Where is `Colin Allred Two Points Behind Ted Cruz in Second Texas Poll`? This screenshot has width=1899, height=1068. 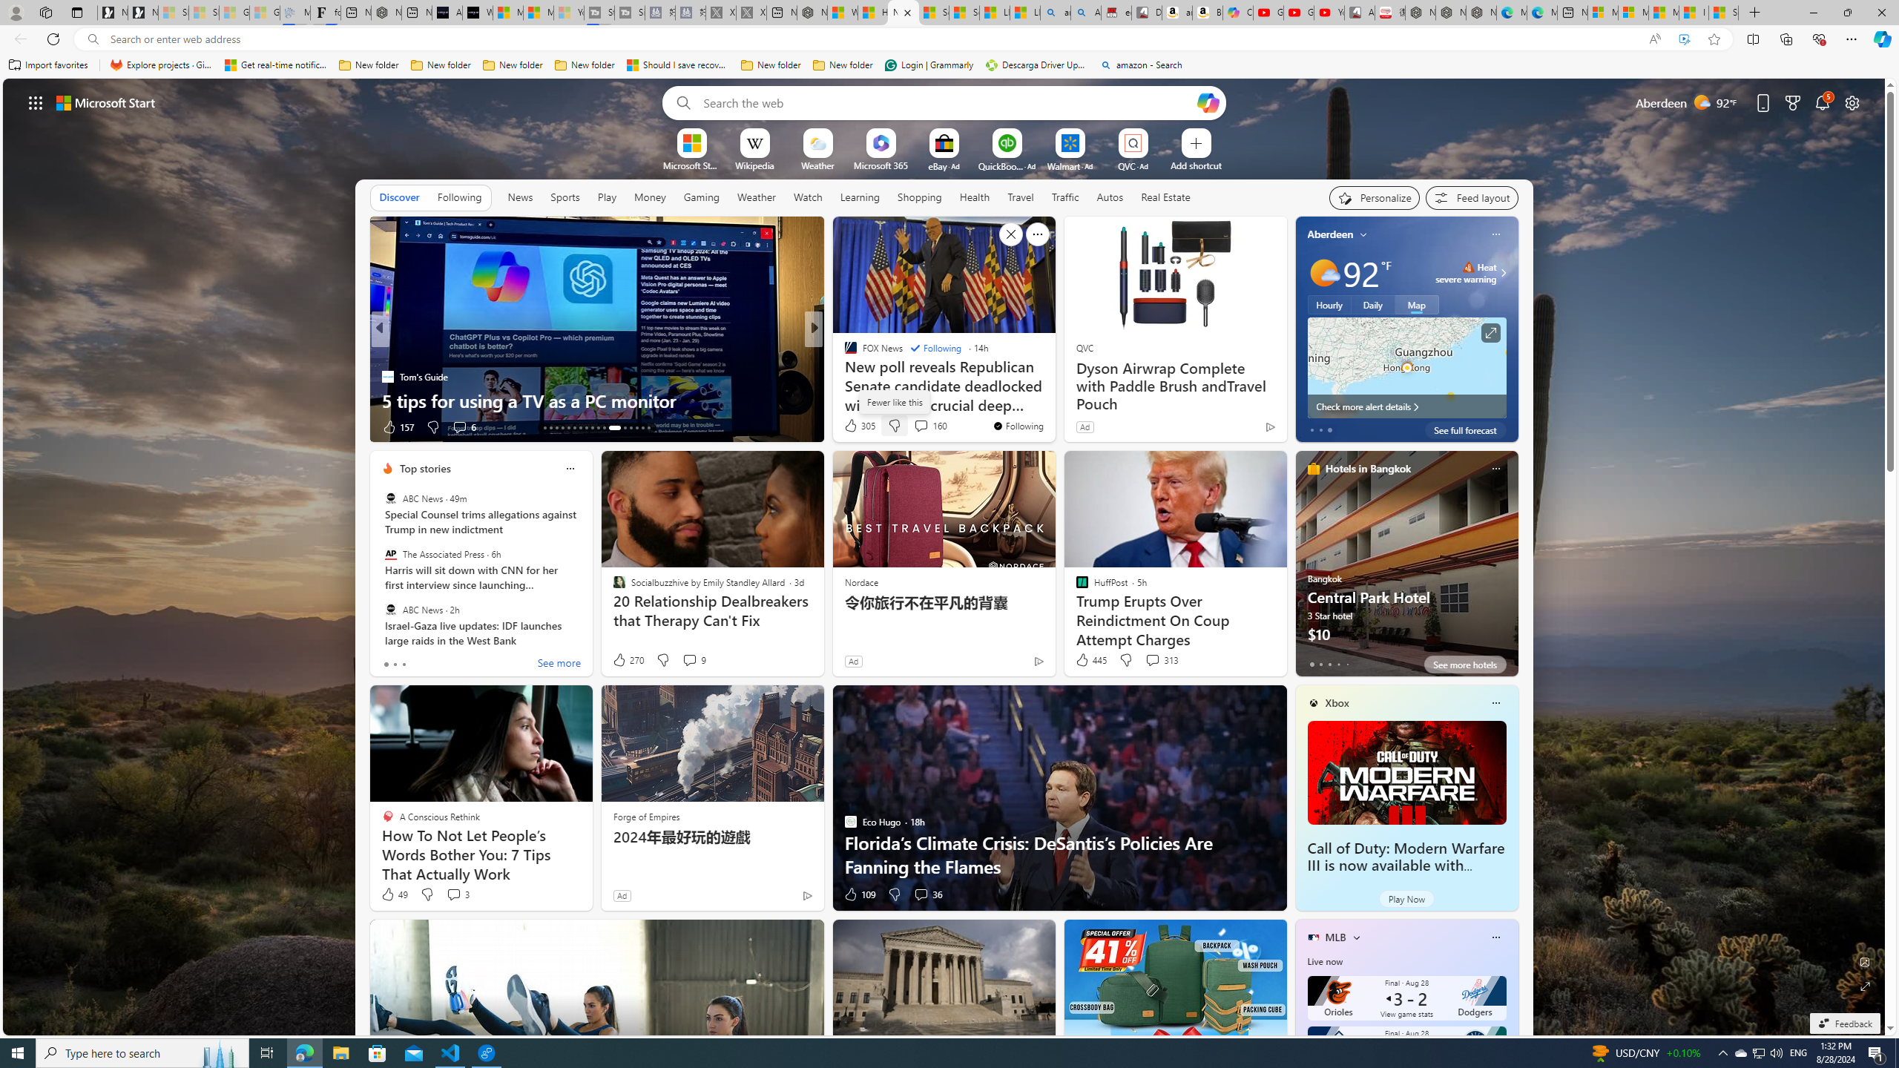
Colin Allred Two Points Behind Ted Cruz in Second Texas Poll is located at coordinates (1053, 389).